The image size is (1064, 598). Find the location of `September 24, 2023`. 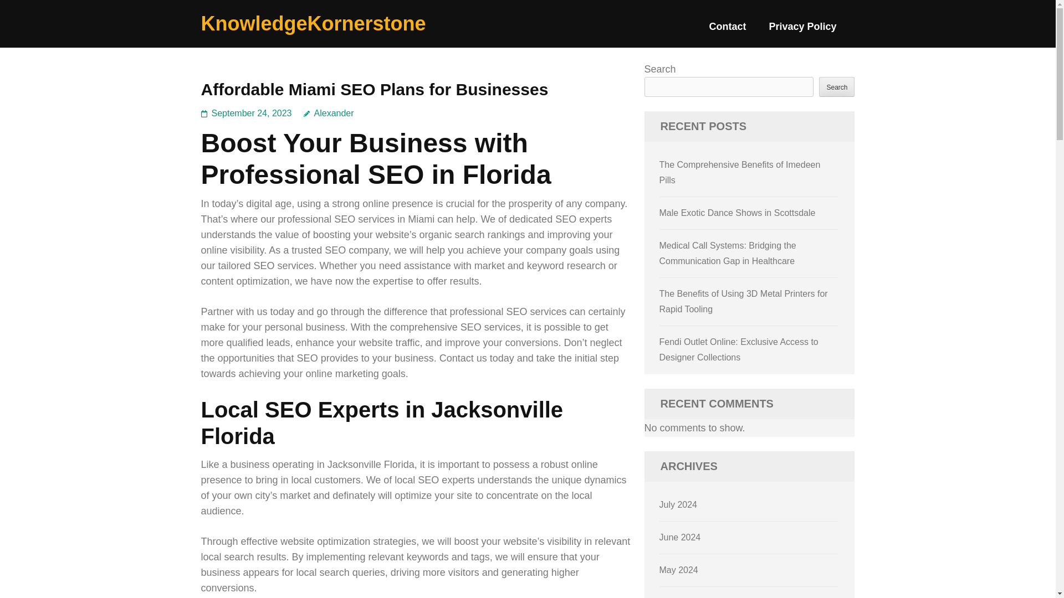

September 24, 2023 is located at coordinates (252, 113).